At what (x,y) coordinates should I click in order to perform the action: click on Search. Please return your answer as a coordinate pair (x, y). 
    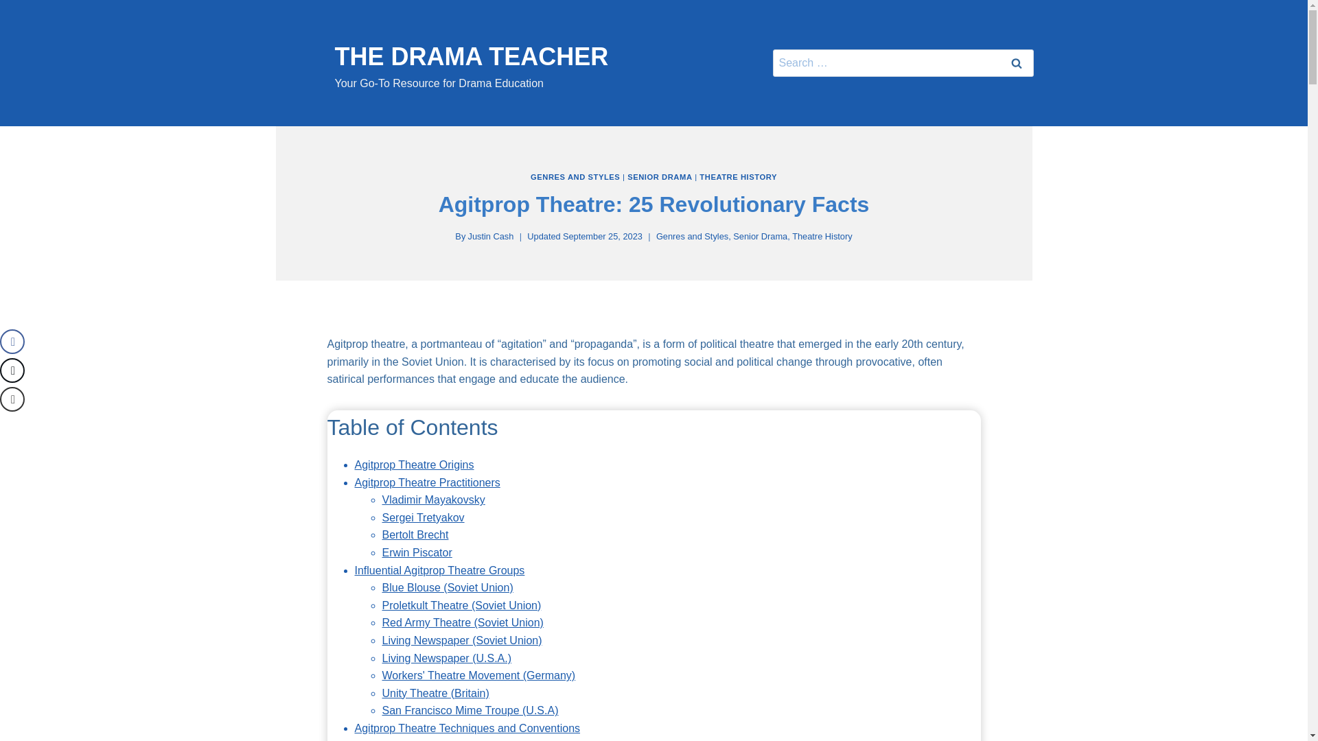
    Looking at the image, I should click on (417, 740).